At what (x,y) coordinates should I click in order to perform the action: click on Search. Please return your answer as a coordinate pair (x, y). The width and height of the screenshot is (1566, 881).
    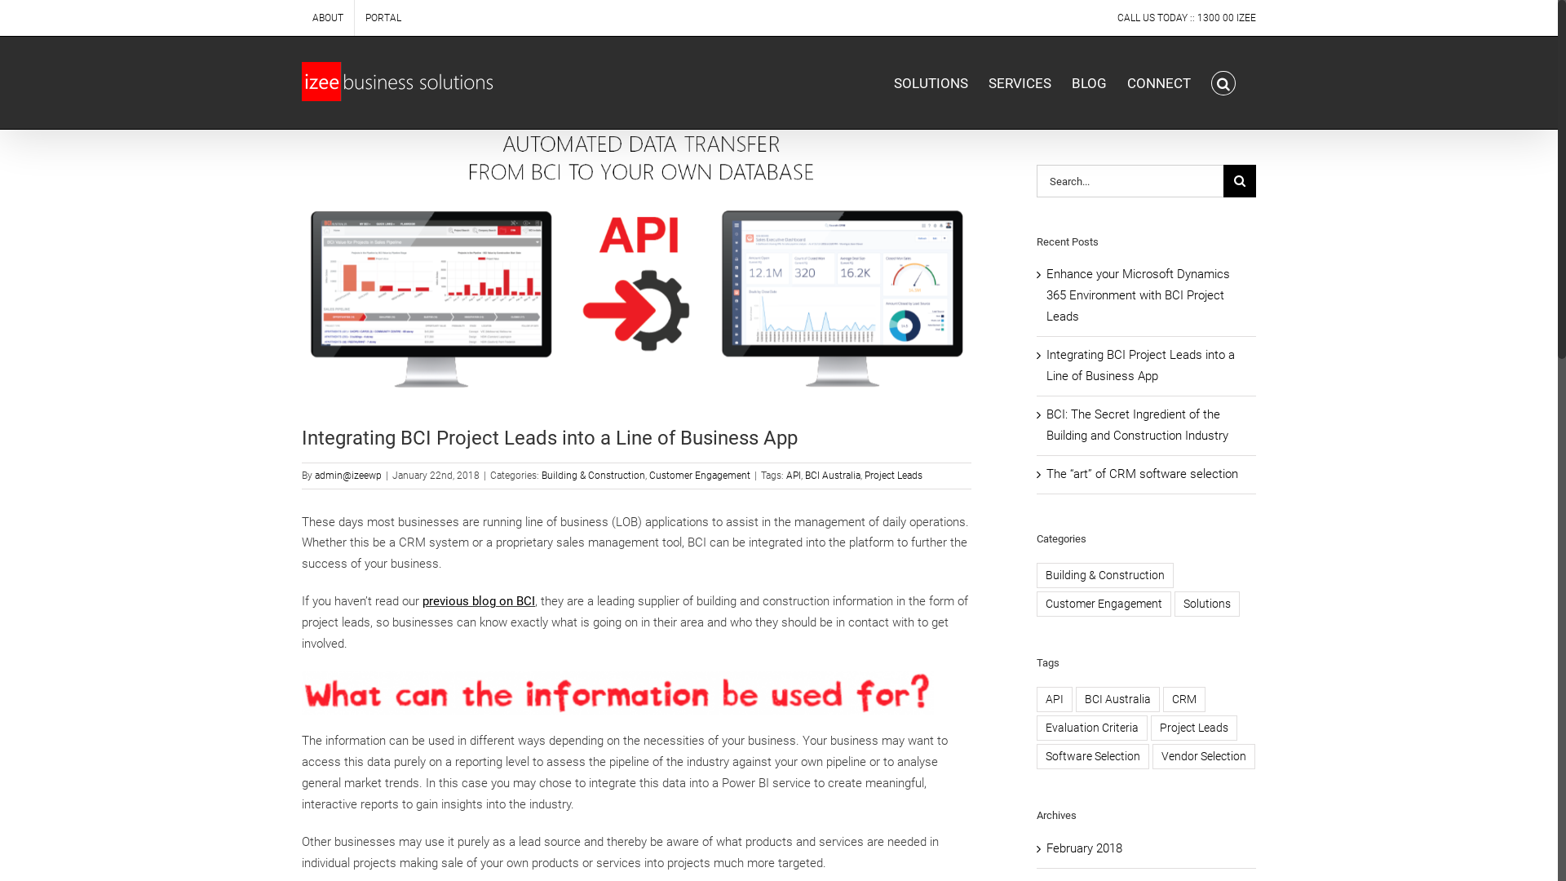
    Looking at the image, I should click on (1223, 83).